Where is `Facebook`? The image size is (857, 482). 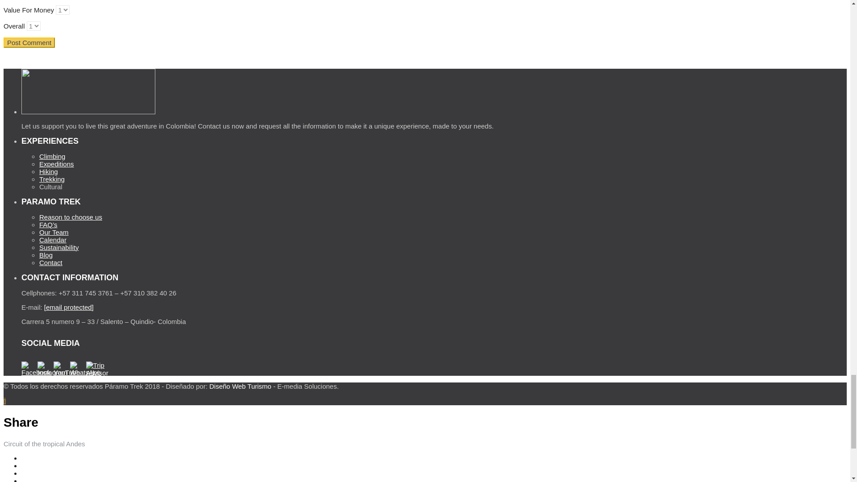 Facebook is located at coordinates (29, 369).